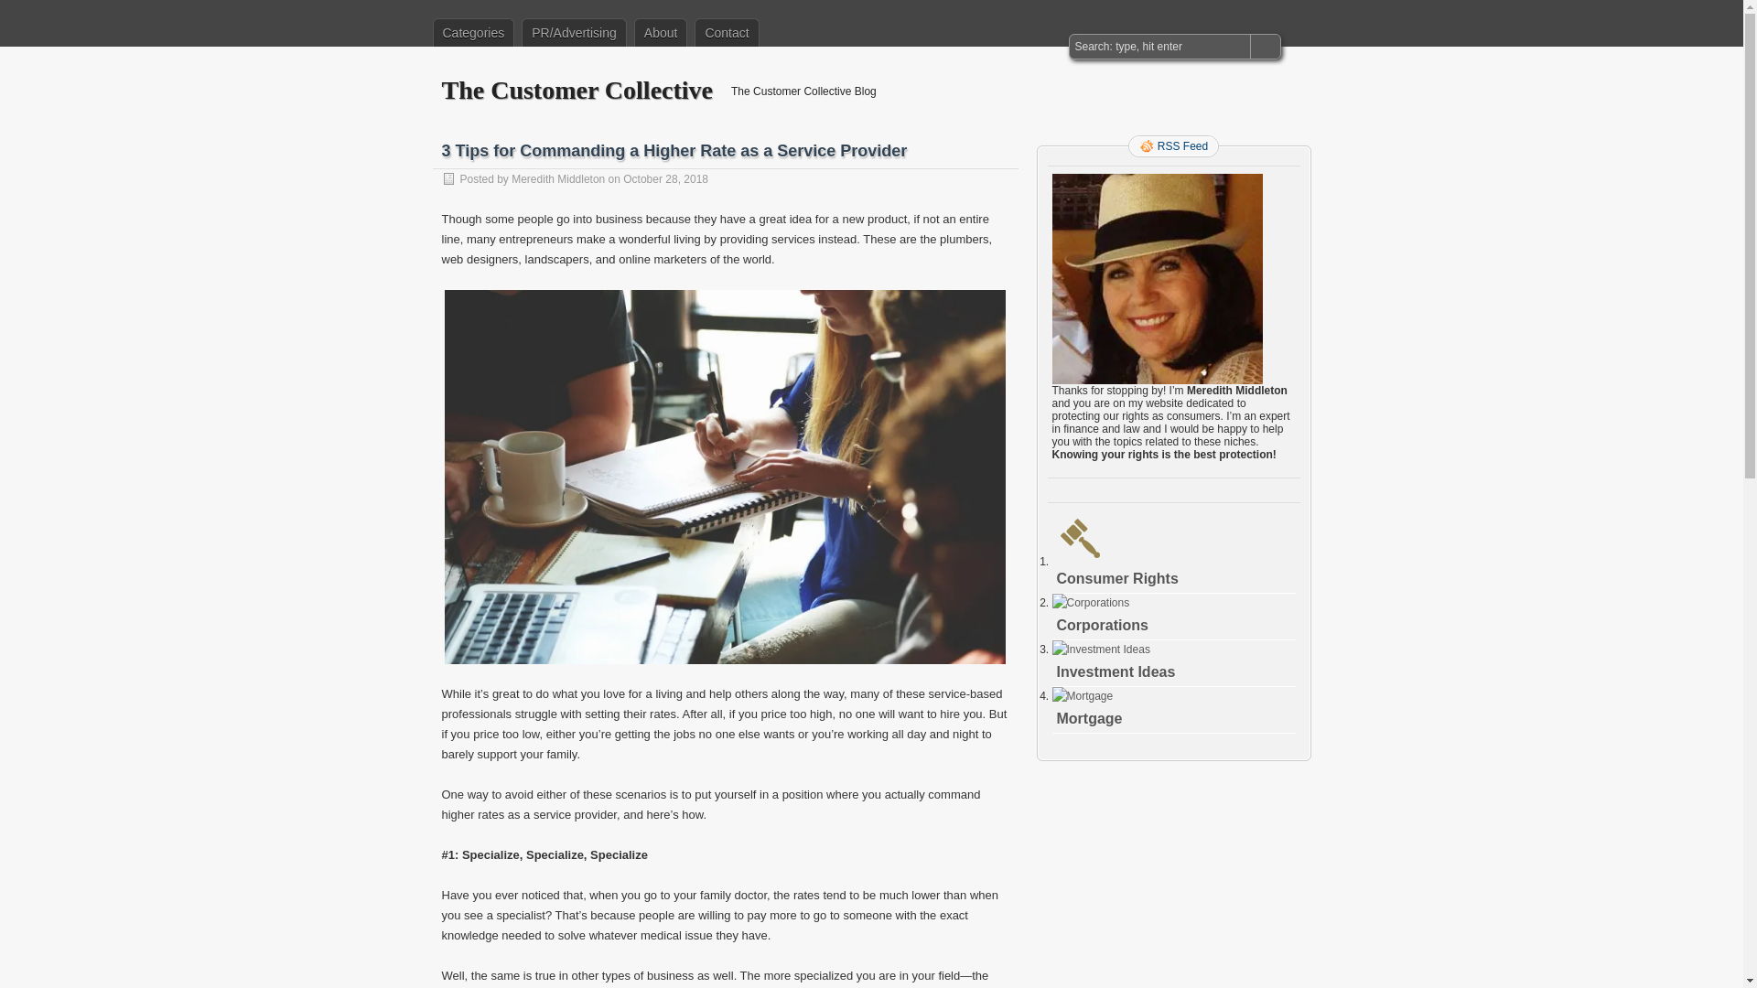  What do you see at coordinates (1264, 46) in the screenshot?
I see `SEARCH` at bounding box center [1264, 46].